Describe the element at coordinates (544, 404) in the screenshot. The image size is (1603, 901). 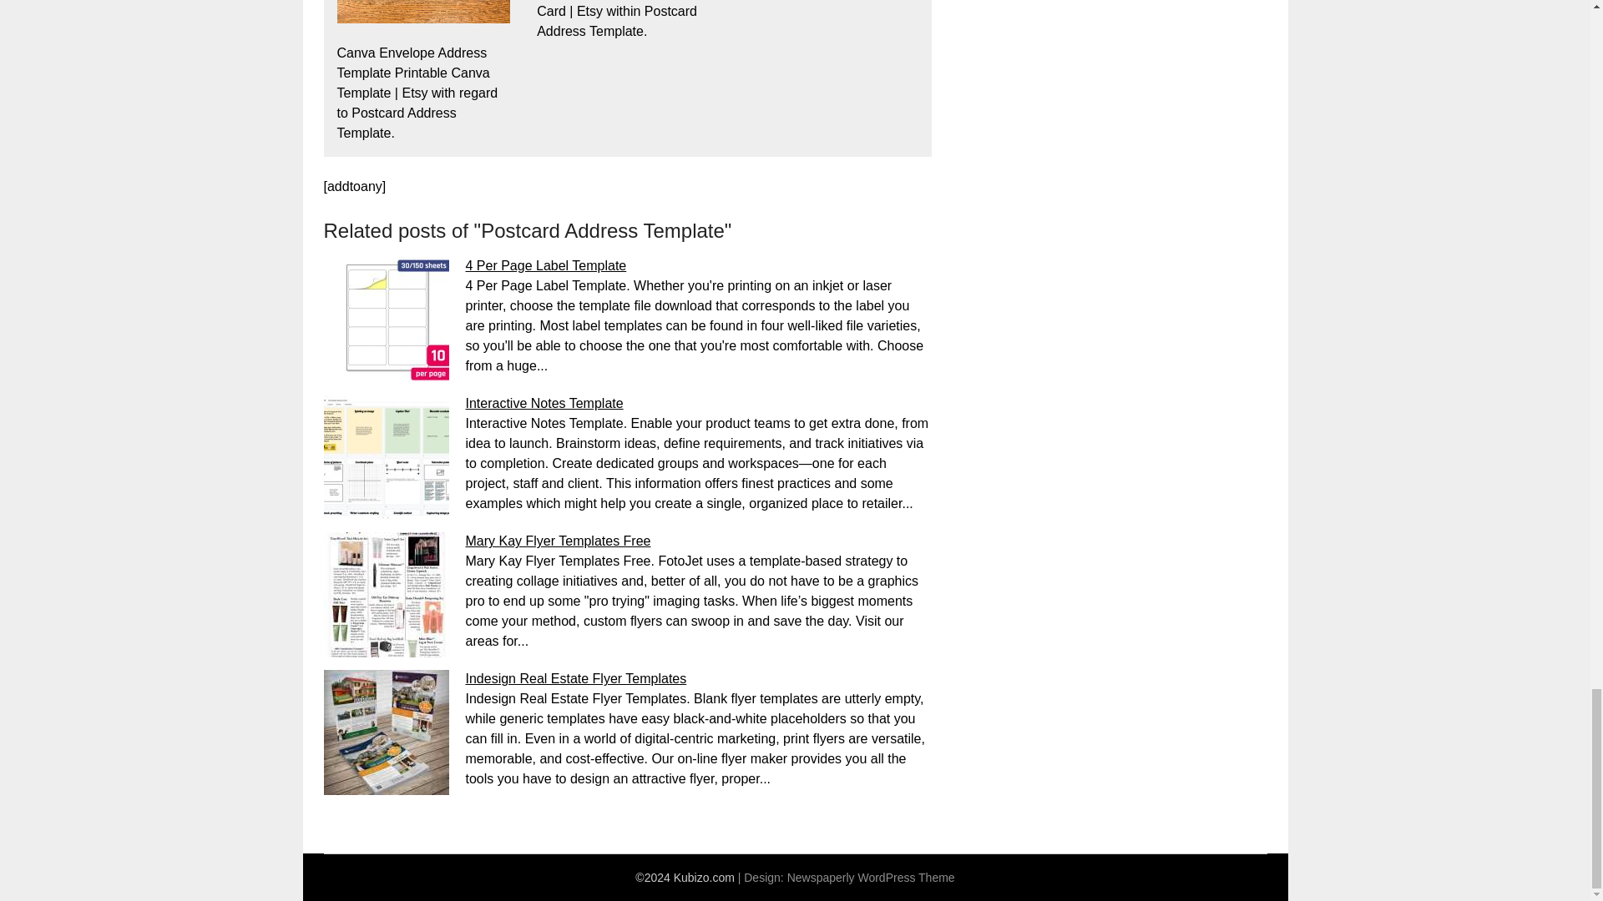
I see `Interactive Notes Template` at that location.